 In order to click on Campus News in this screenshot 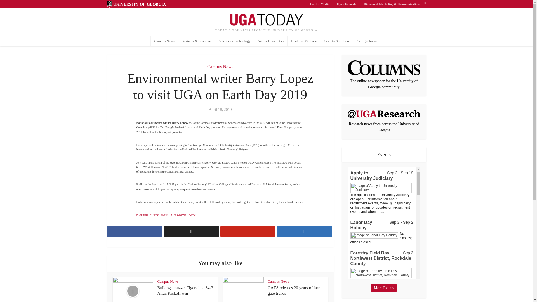, I will do `click(278, 281)`.